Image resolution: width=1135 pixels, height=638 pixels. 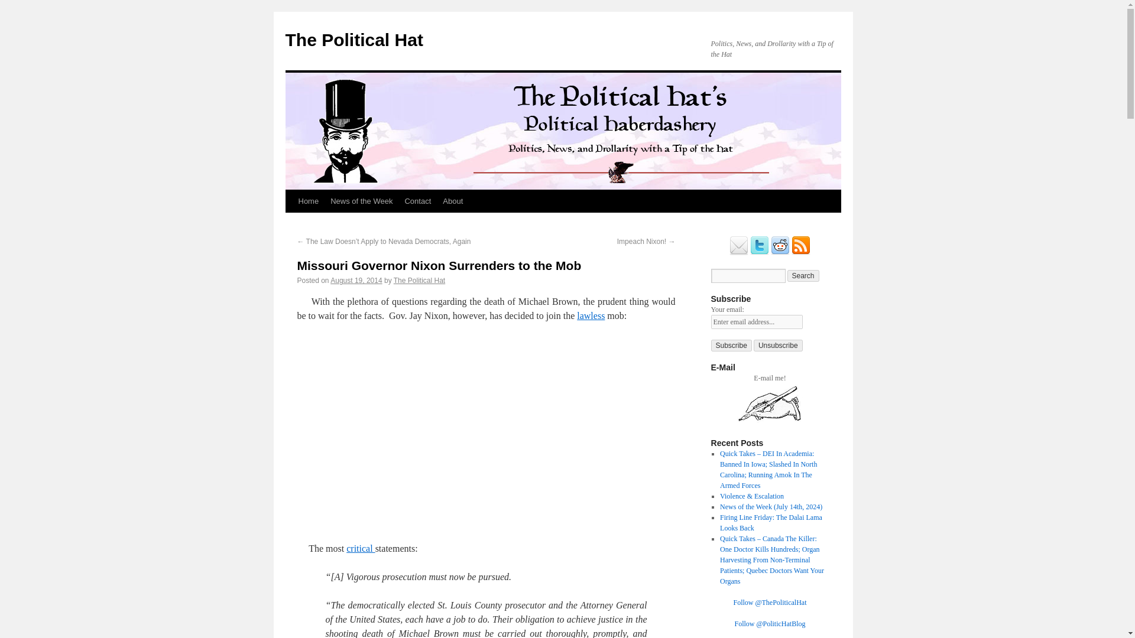 What do you see at coordinates (354, 40) in the screenshot?
I see `The Political Hat` at bounding box center [354, 40].